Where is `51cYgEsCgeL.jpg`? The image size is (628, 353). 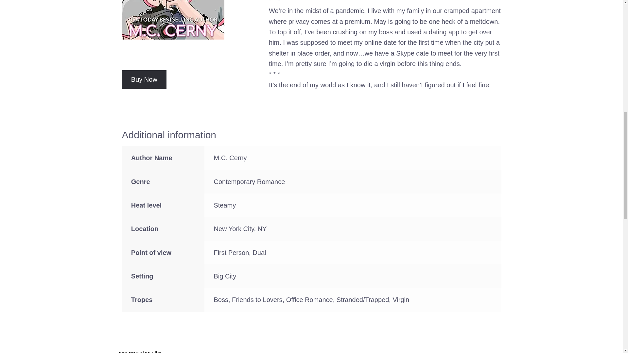
51cYgEsCgeL.jpg is located at coordinates (173, 20).